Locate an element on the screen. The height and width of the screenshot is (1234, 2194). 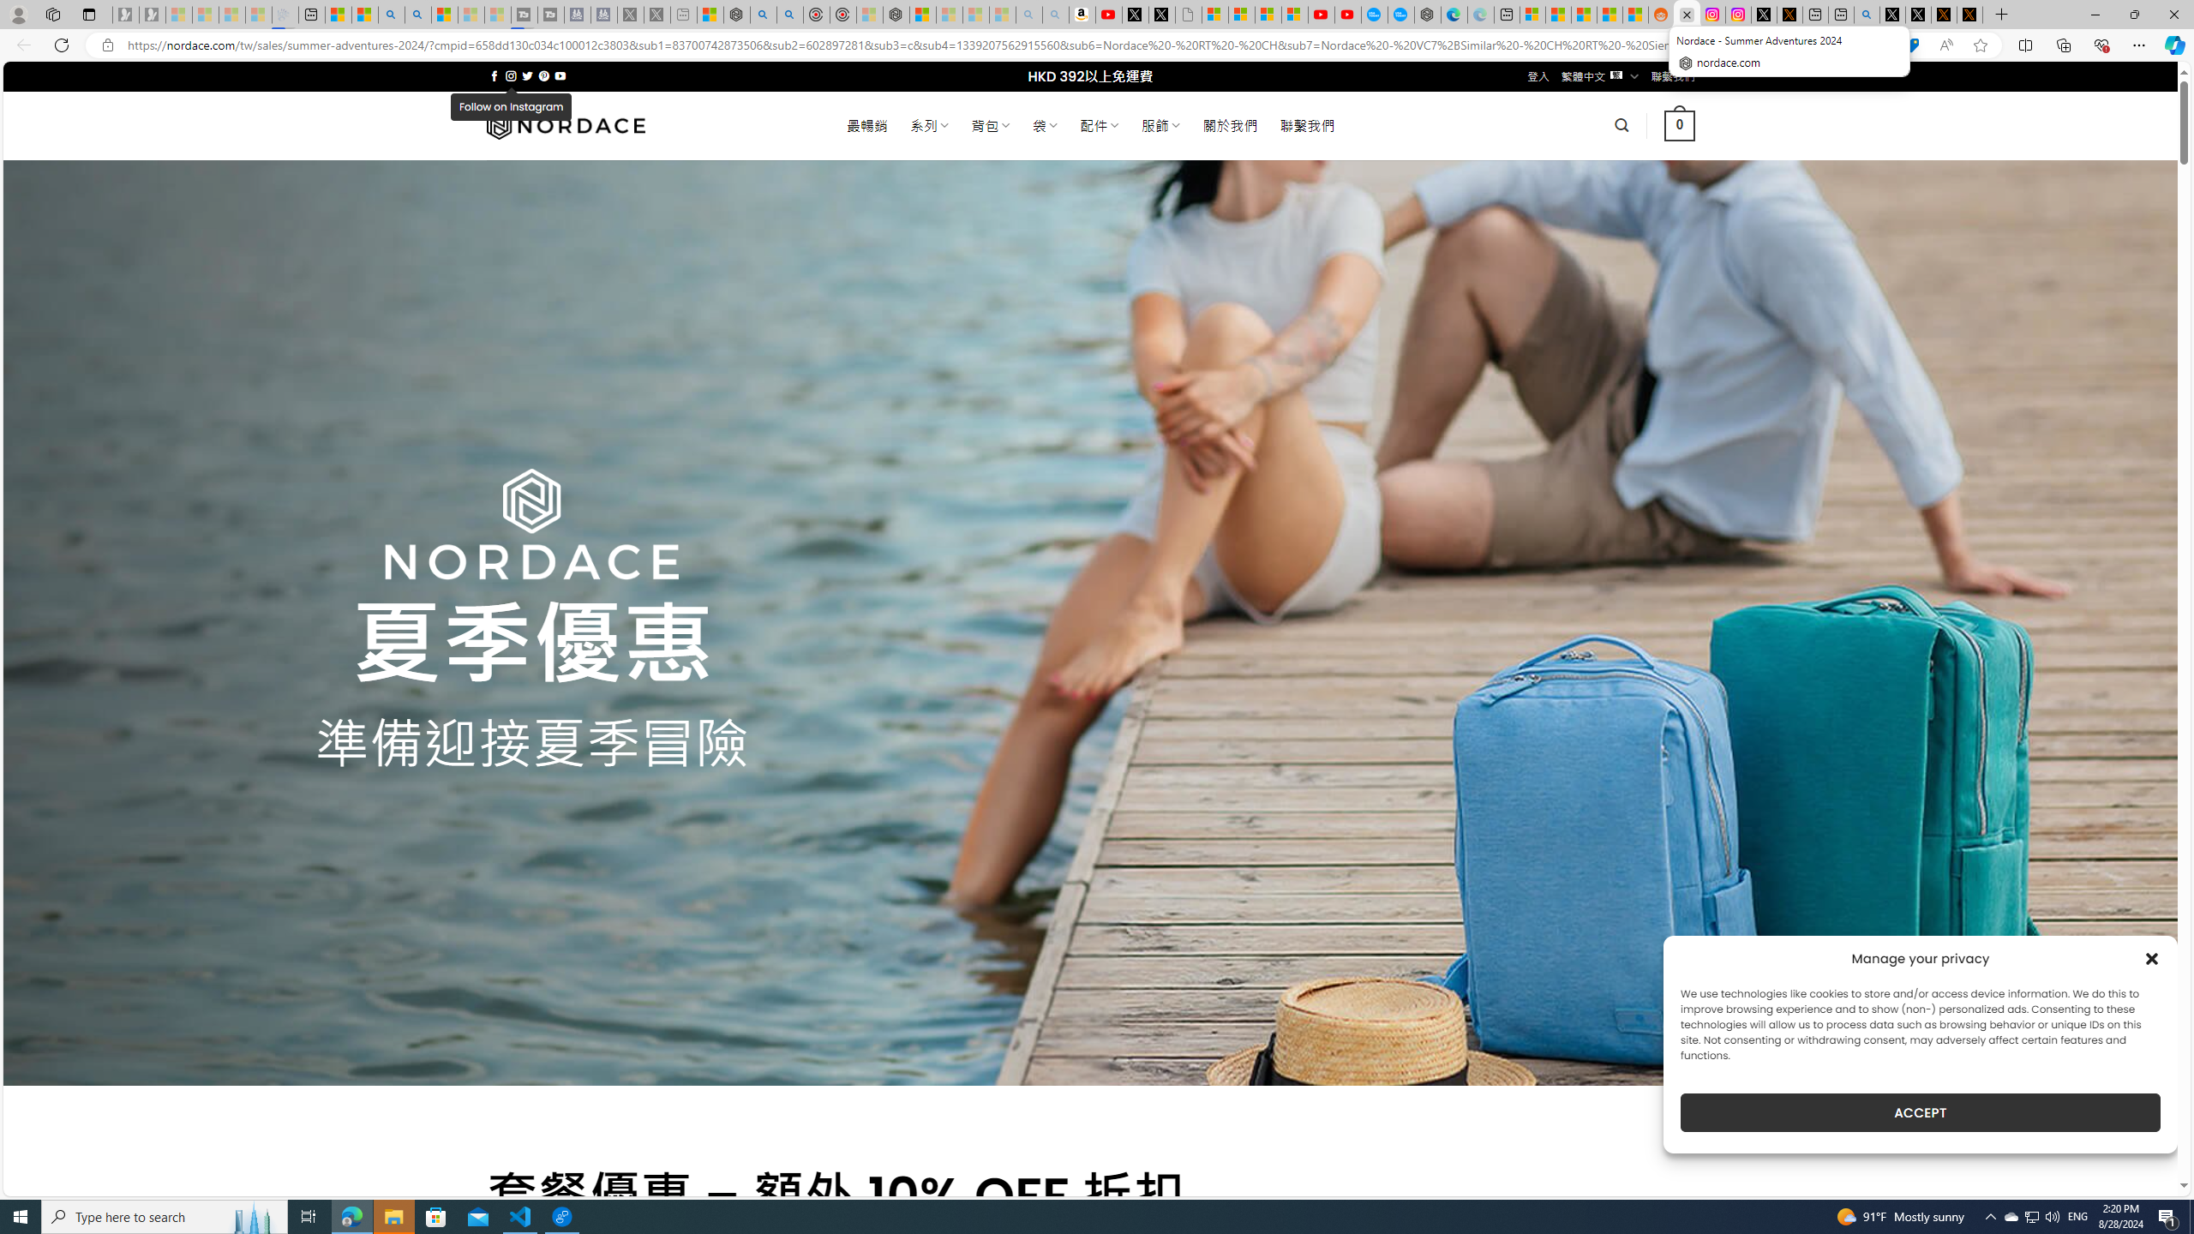
Nordace - Nordace has arrived Hong Kong is located at coordinates (1426, 15).